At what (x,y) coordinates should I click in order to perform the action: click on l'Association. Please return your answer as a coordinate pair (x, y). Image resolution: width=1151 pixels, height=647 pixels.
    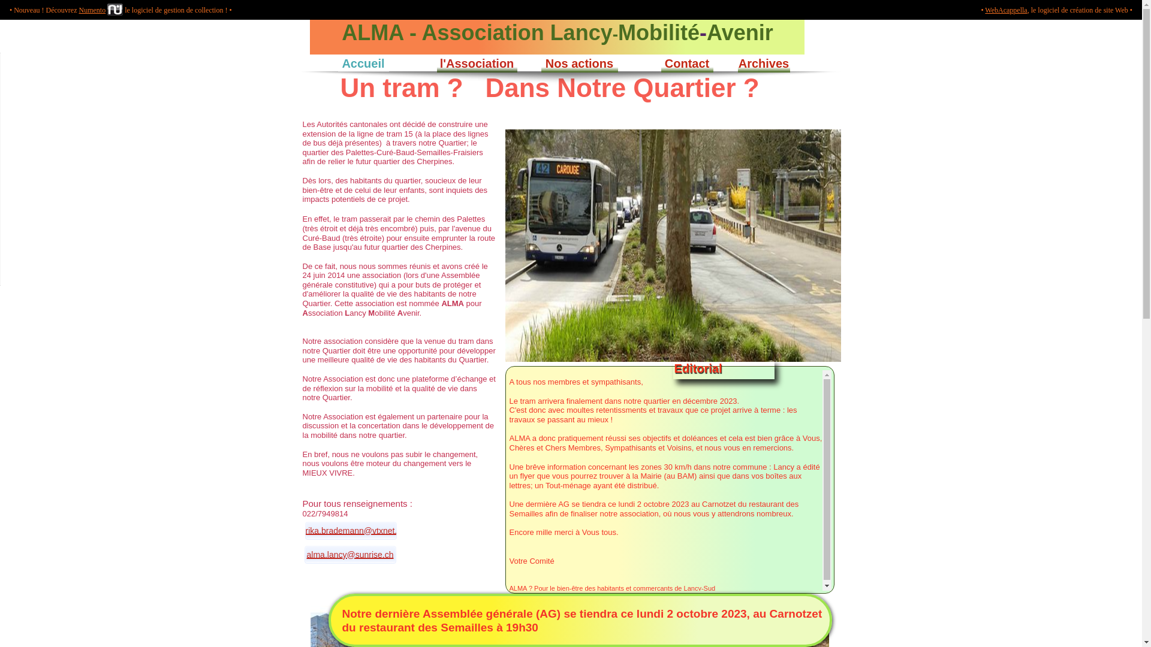
    Looking at the image, I should click on (477, 64).